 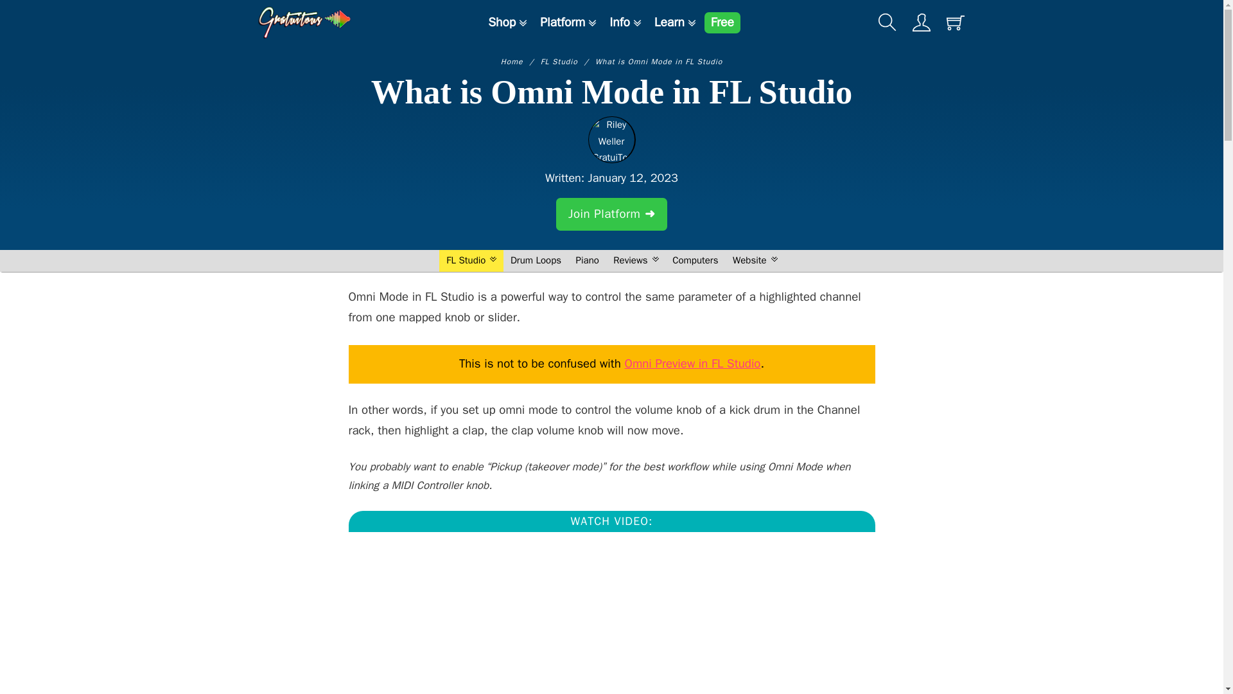 What do you see at coordinates (502, 22) in the screenshot?
I see `Shop` at bounding box center [502, 22].